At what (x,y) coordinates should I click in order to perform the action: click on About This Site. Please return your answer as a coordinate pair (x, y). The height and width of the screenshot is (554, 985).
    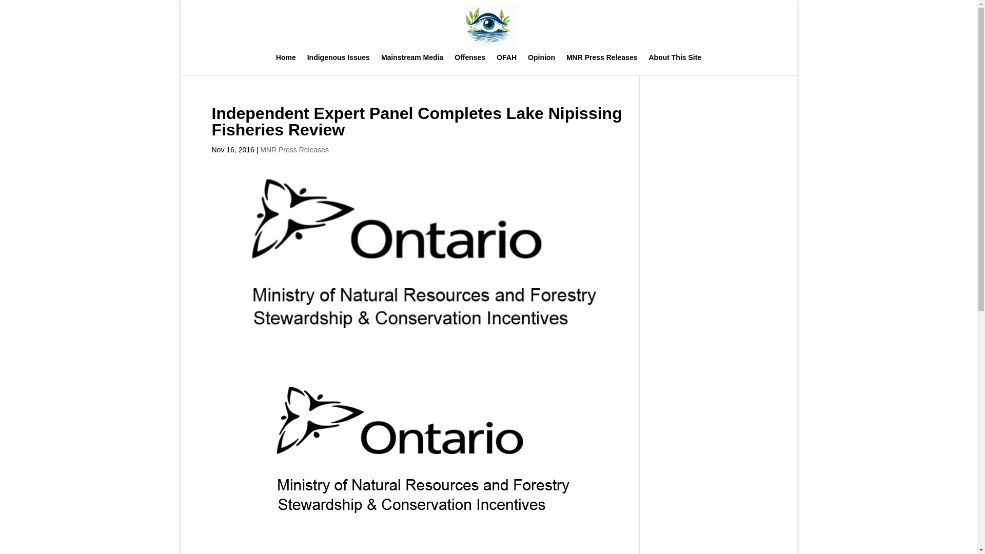
    Looking at the image, I should click on (675, 64).